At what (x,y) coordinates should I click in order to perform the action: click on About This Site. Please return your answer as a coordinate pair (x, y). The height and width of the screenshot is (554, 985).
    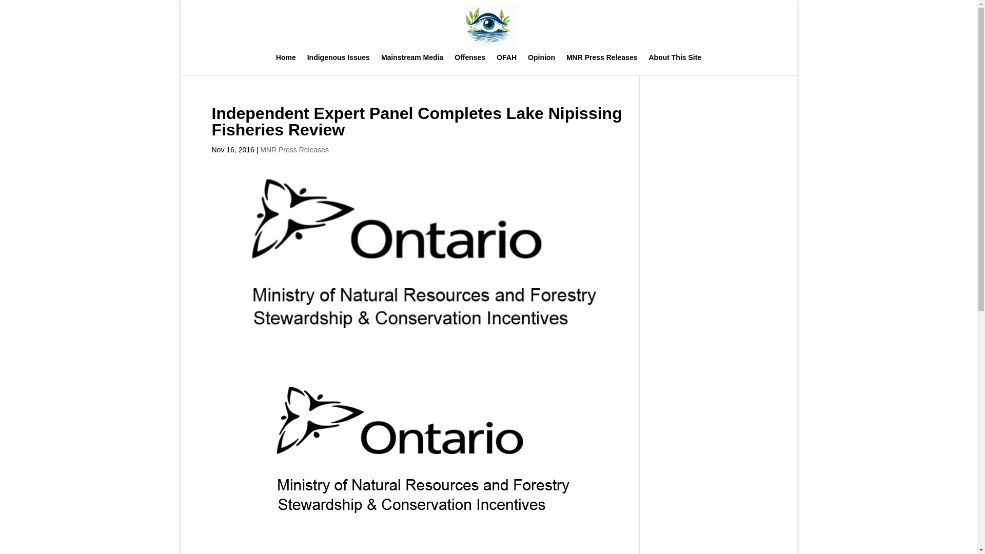
    Looking at the image, I should click on (675, 64).